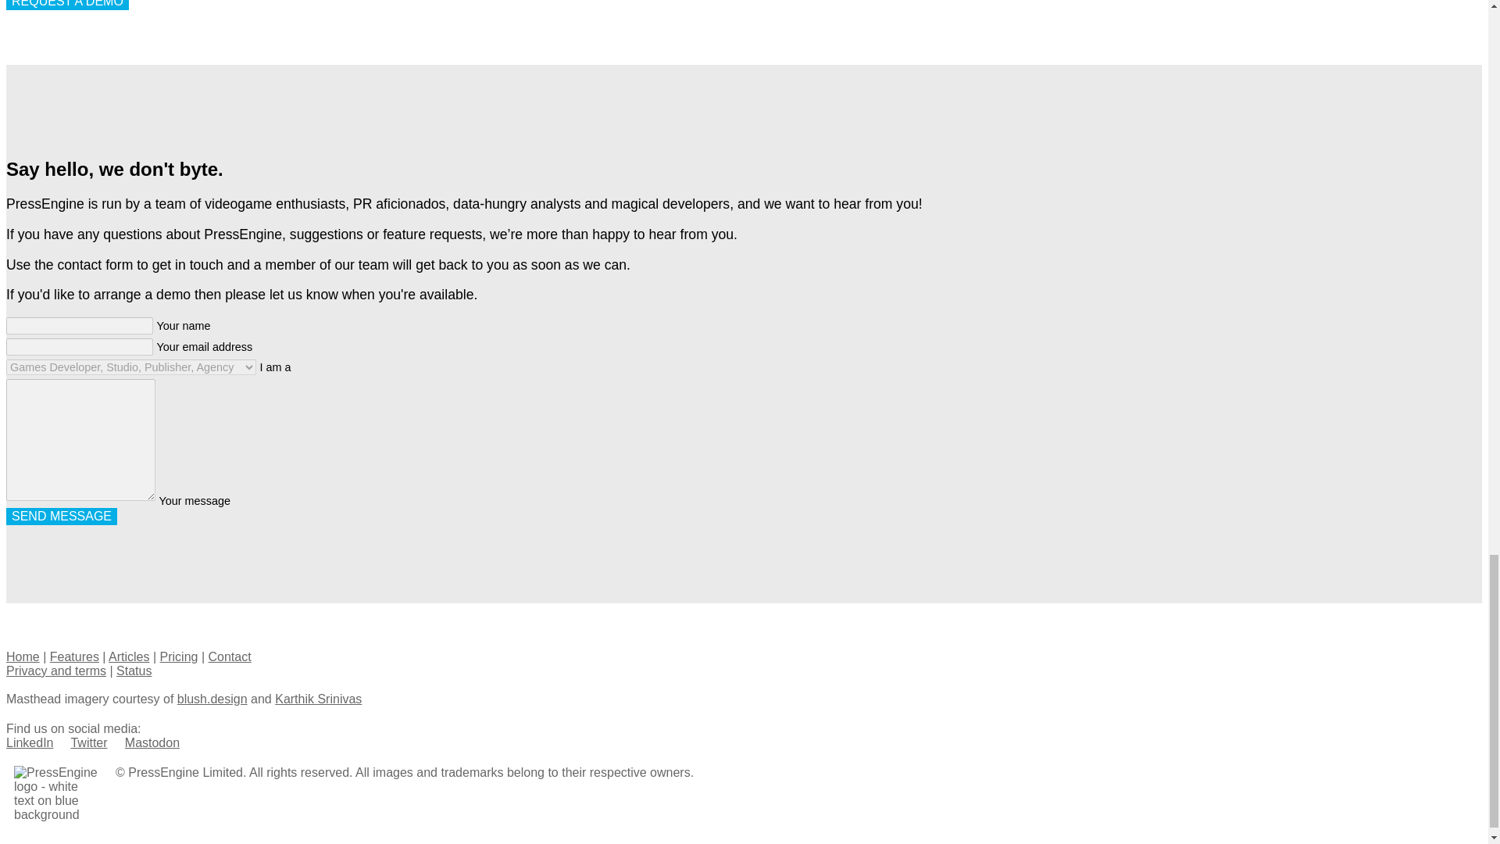 The image size is (1500, 844). I want to click on Mastodon, so click(152, 742).